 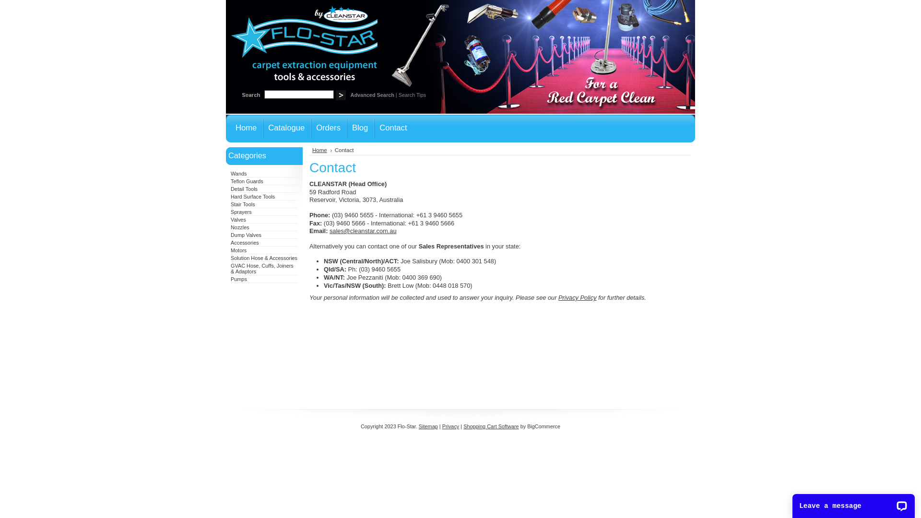 I want to click on Home, so click(x=322, y=150).